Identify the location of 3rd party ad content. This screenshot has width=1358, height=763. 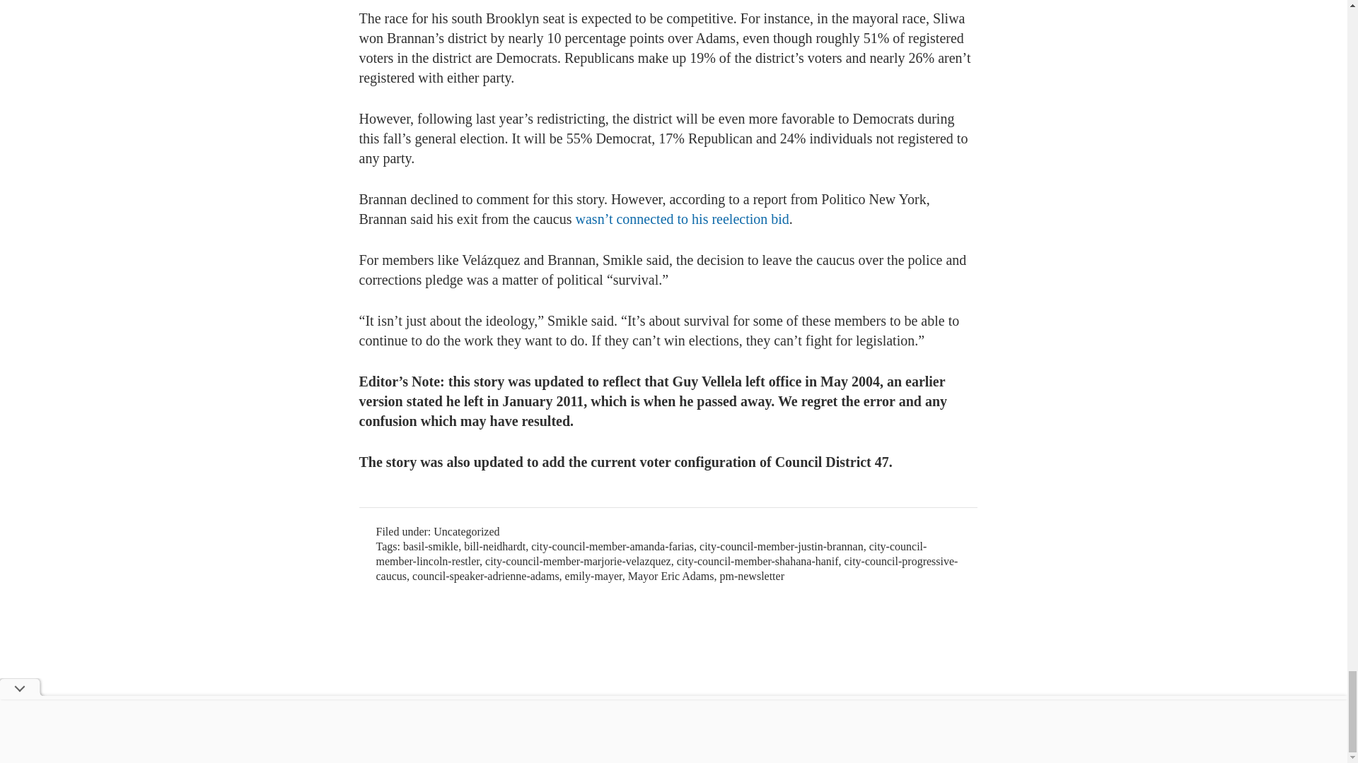
(617, 632).